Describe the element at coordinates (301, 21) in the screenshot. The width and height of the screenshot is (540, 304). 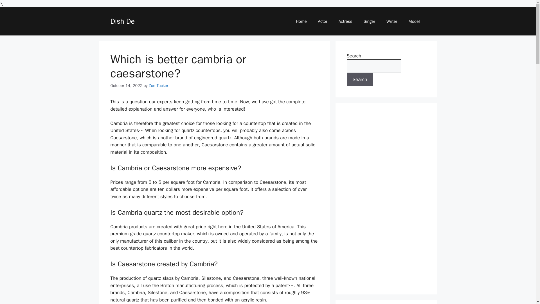
I see `Home` at that location.